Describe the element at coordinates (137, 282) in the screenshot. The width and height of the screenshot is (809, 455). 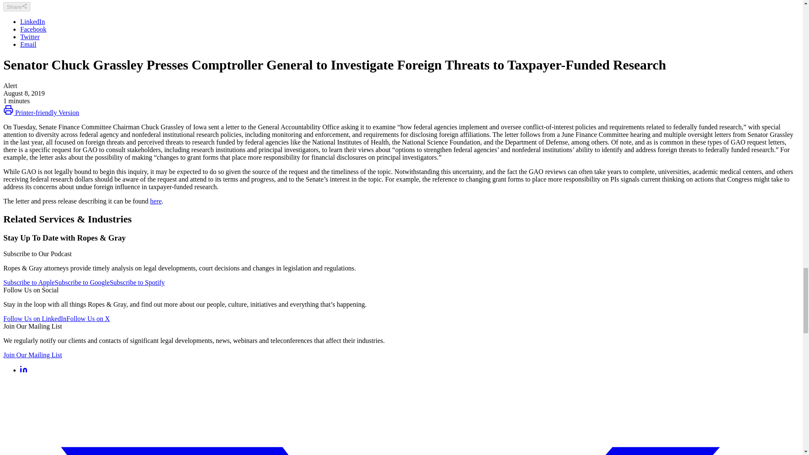
I see `Subscribe to Spotify` at that location.